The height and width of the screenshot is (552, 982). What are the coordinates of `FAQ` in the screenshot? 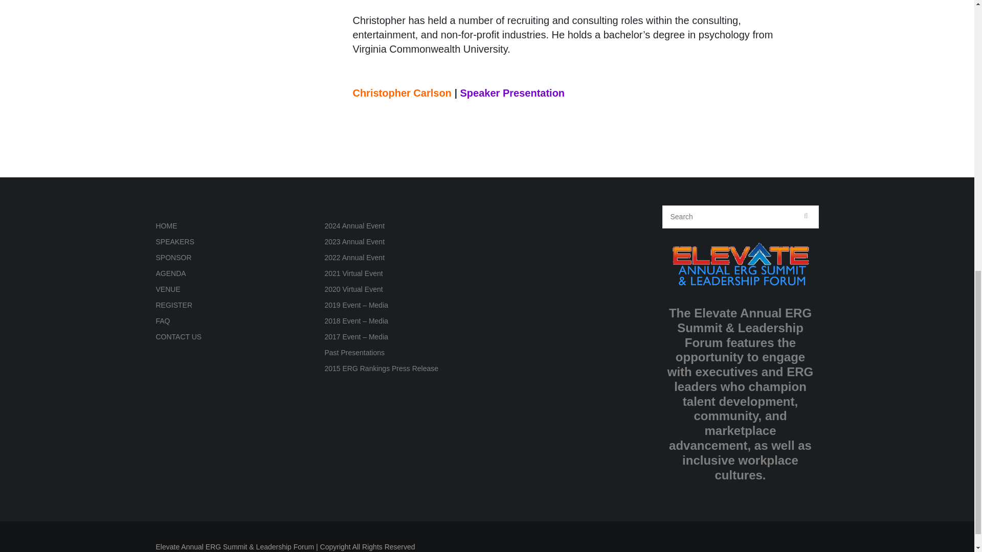 It's located at (163, 321).